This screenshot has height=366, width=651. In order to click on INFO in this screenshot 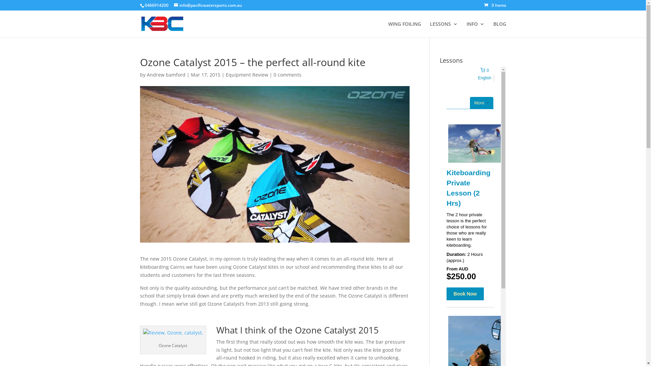, I will do `click(475, 30)`.